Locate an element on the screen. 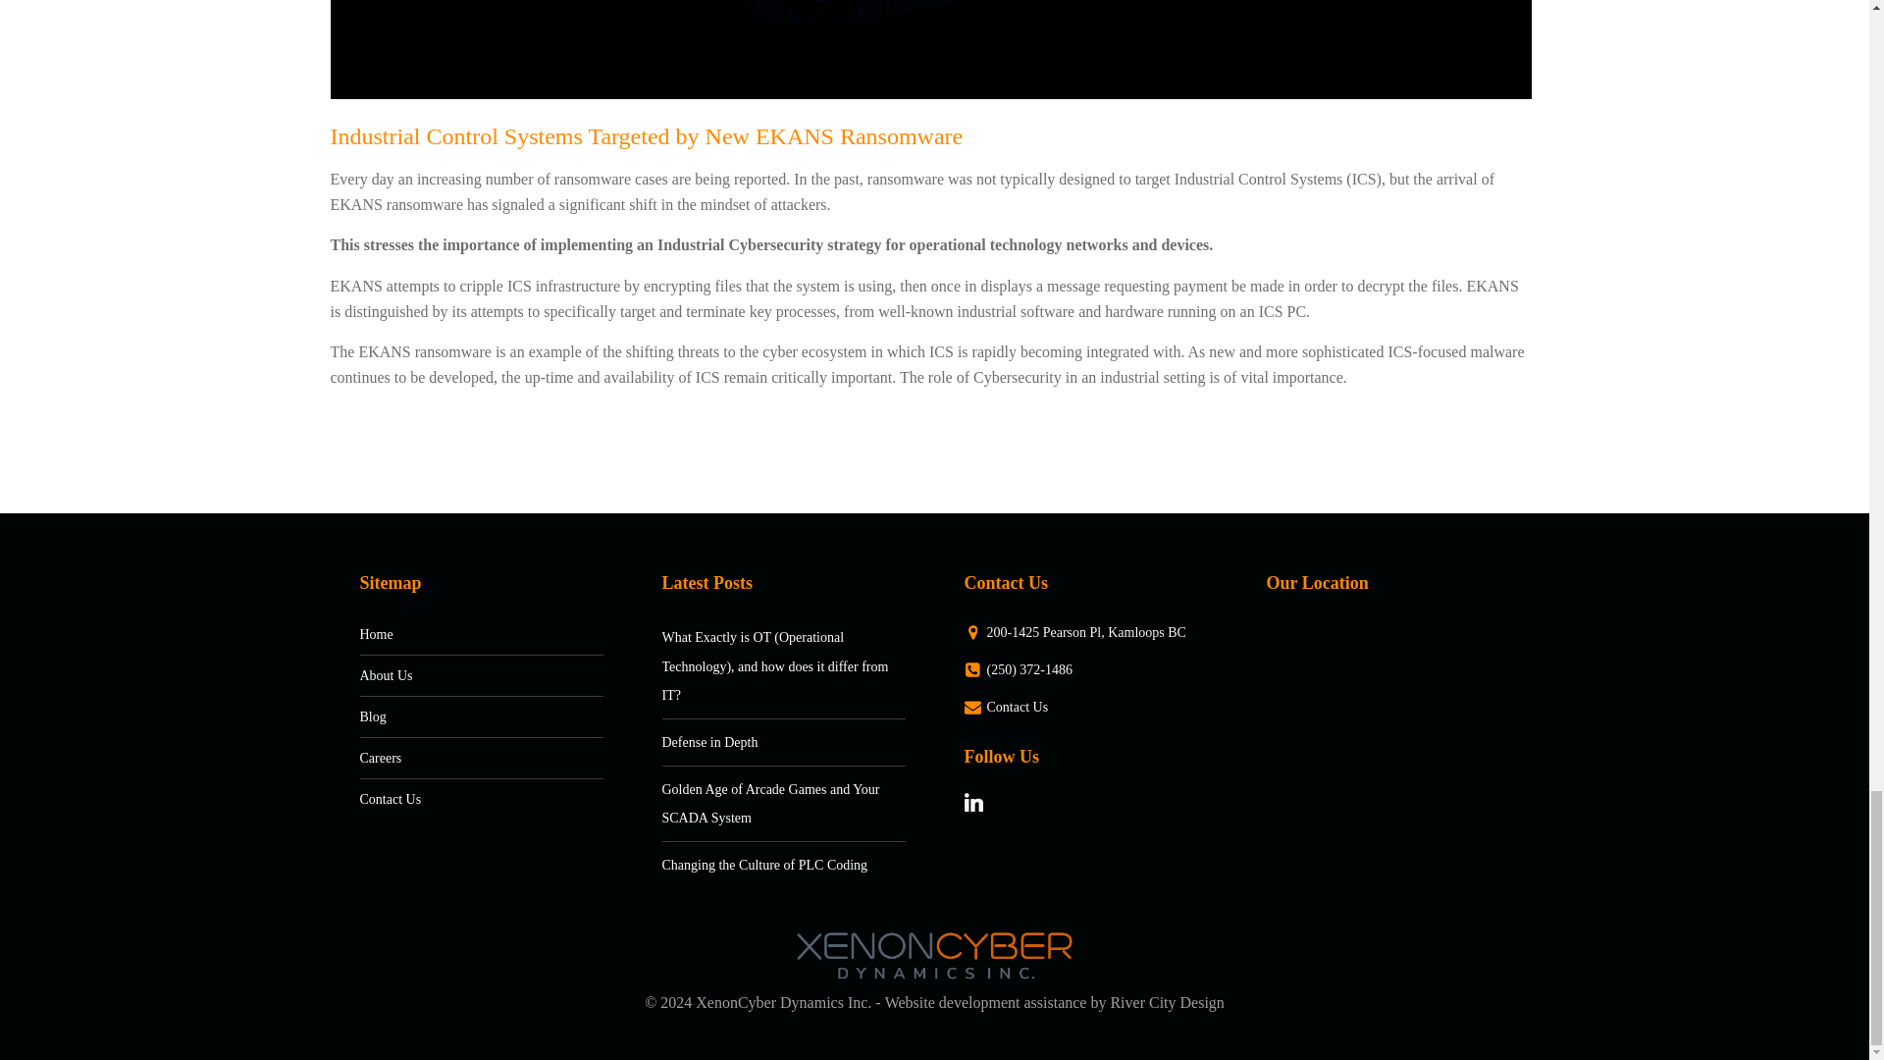 Image resolution: width=1884 pixels, height=1060 pixels. Changing the Culture of PLC Coding is located at coordinates (763, 864).